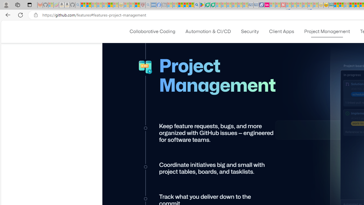 Image resolution: width=364 pixels, height=205 pixels. What do you see at coordinates (282, 31) in the screenshot?
I see `Client Apps` at bounding box center [282, 31].